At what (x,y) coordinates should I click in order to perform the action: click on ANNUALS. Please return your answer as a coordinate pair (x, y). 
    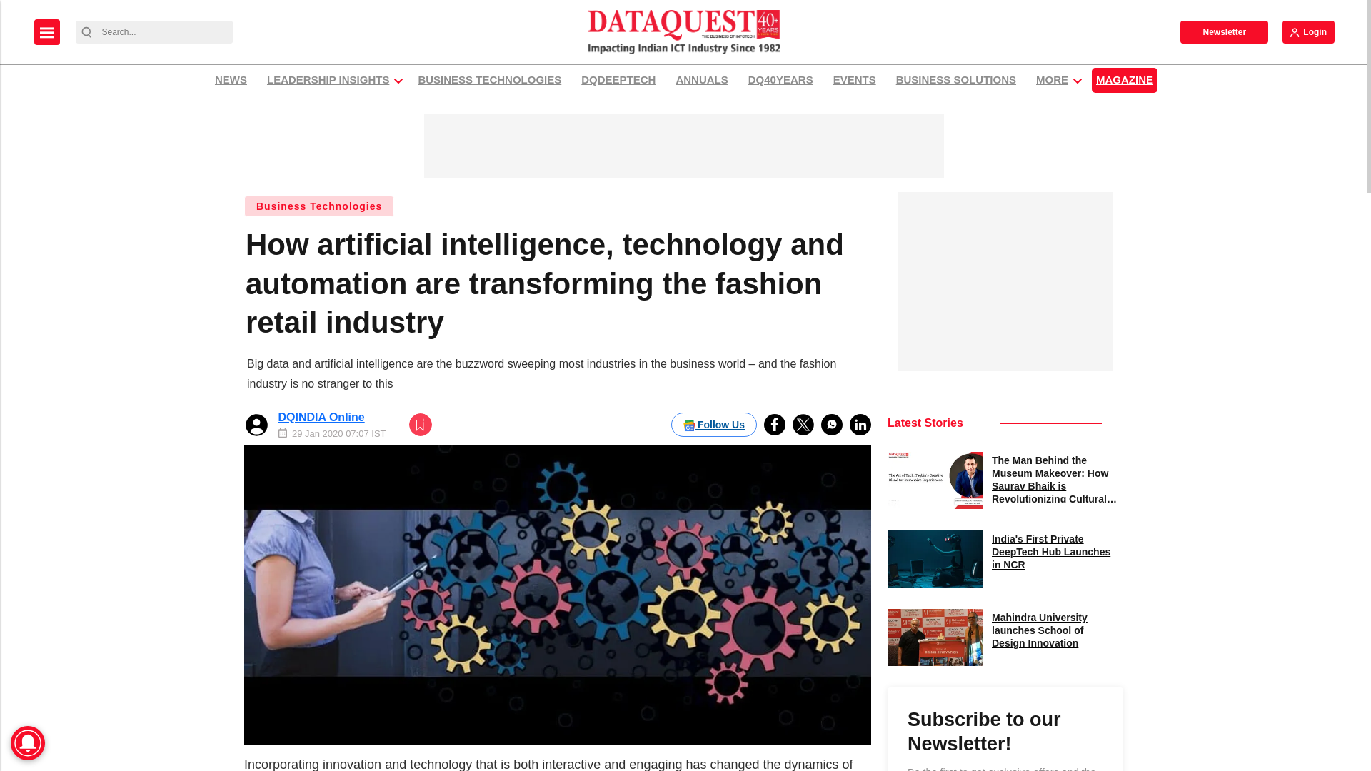
    Looking at the image, I should click on (701, 80).